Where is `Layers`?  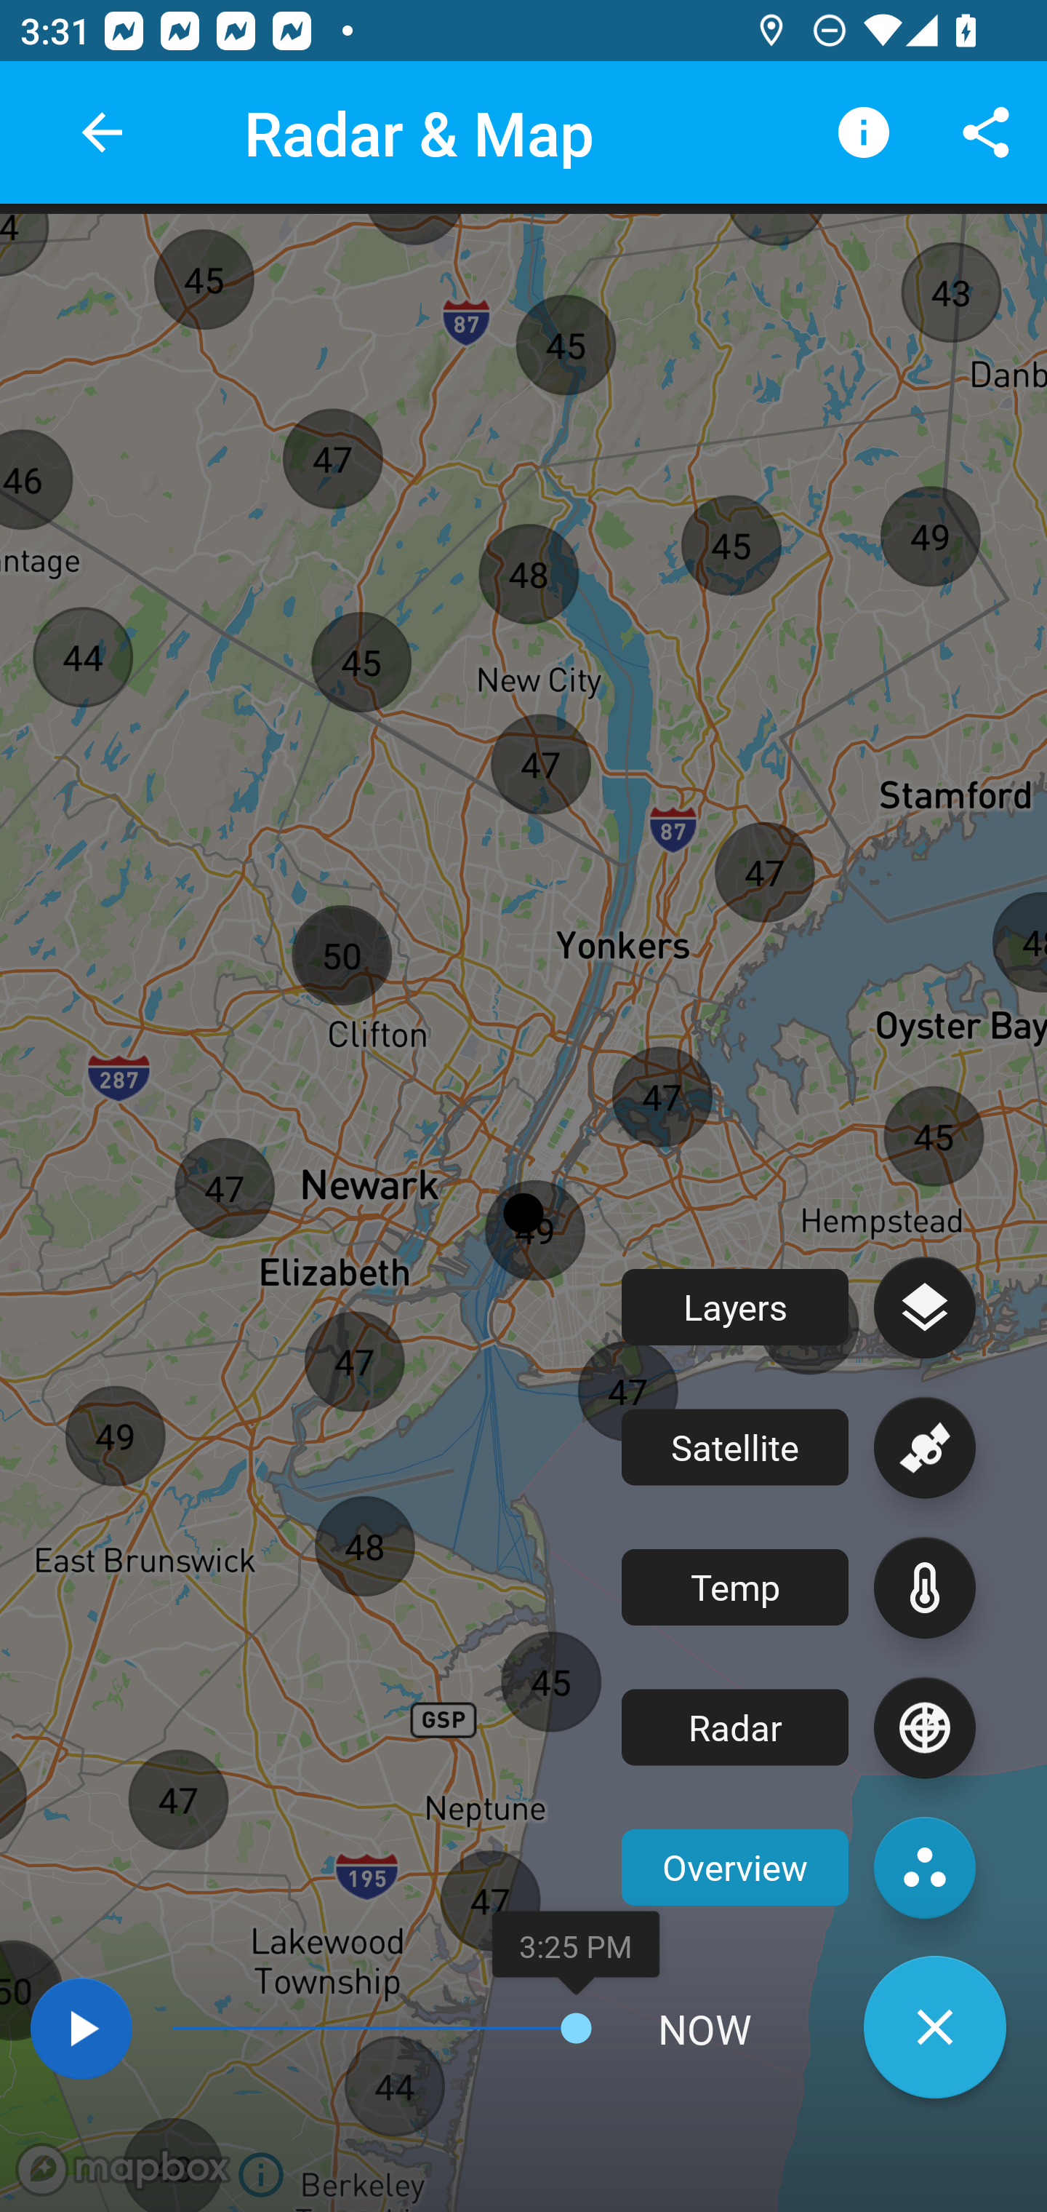
Layers is located at coordinates (798, 1307).